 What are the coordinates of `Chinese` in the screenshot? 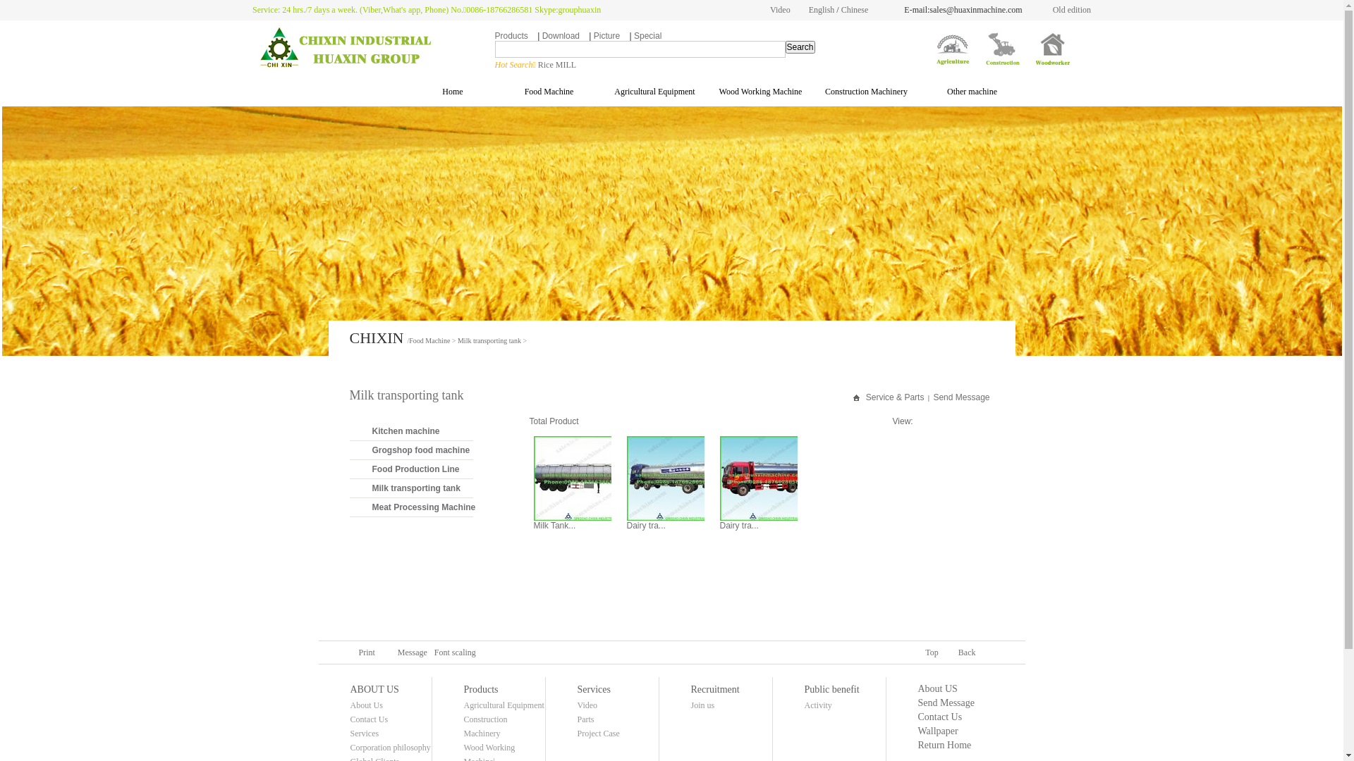 It's located at (855, 10).